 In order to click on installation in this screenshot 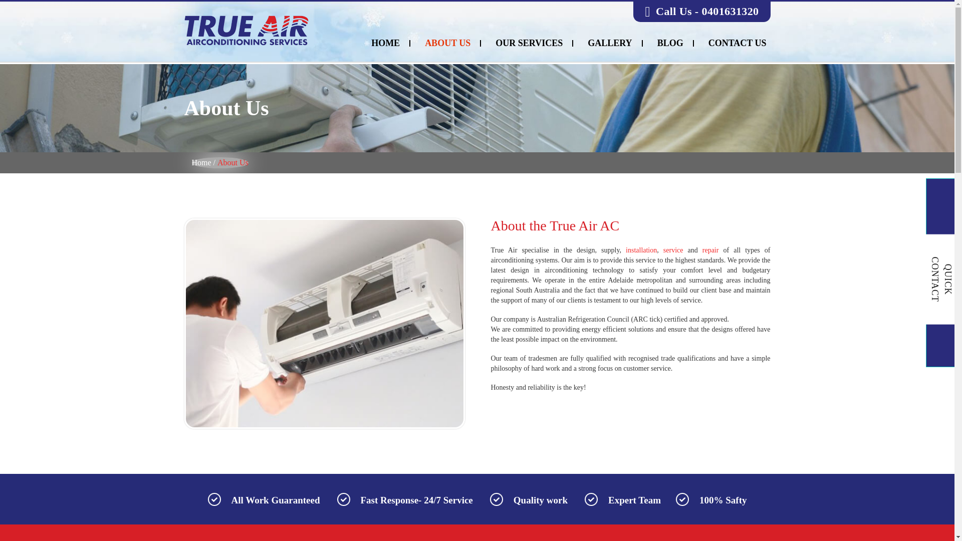, I will do `click(641, 250)`.